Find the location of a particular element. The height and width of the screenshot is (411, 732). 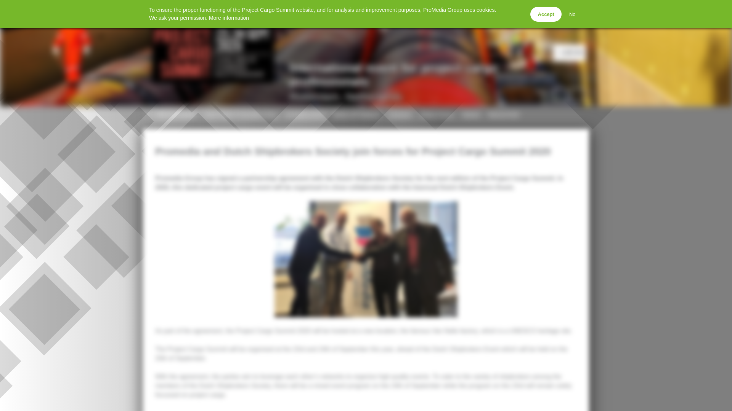

More information is located at coordinates (229, 18).